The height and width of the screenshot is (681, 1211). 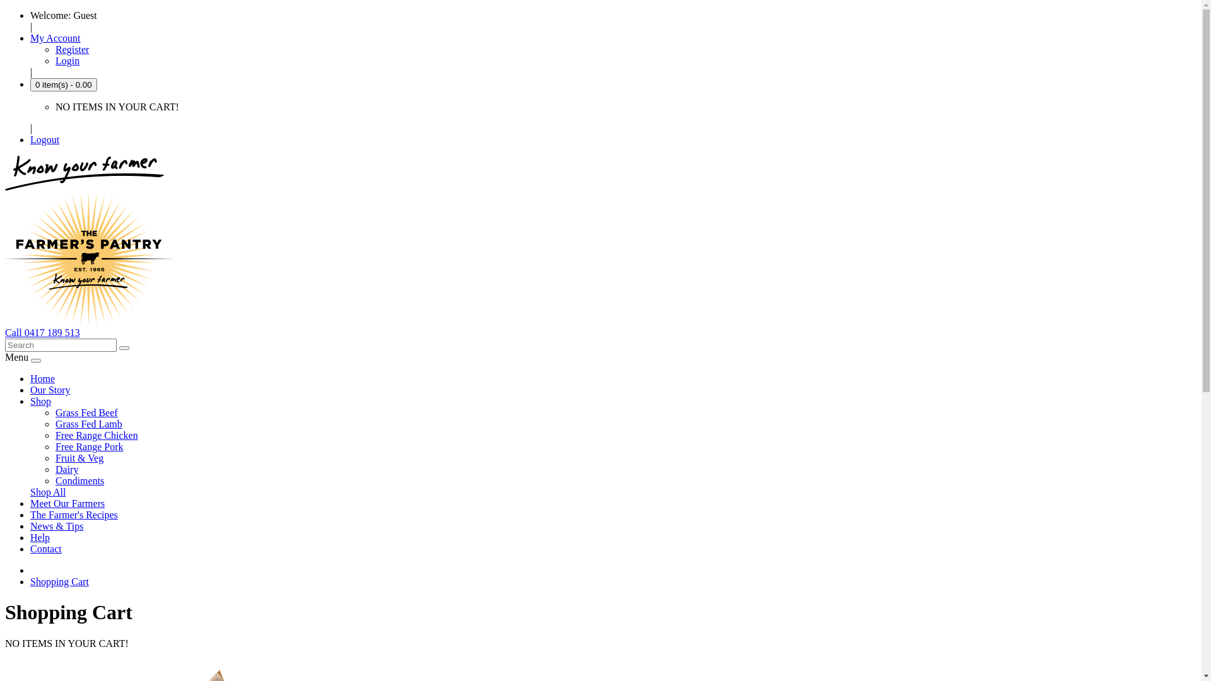 What do you see at coordinates (48, 492) in the screenshot?
I see `Shop All` at bounding box center [48, 492].